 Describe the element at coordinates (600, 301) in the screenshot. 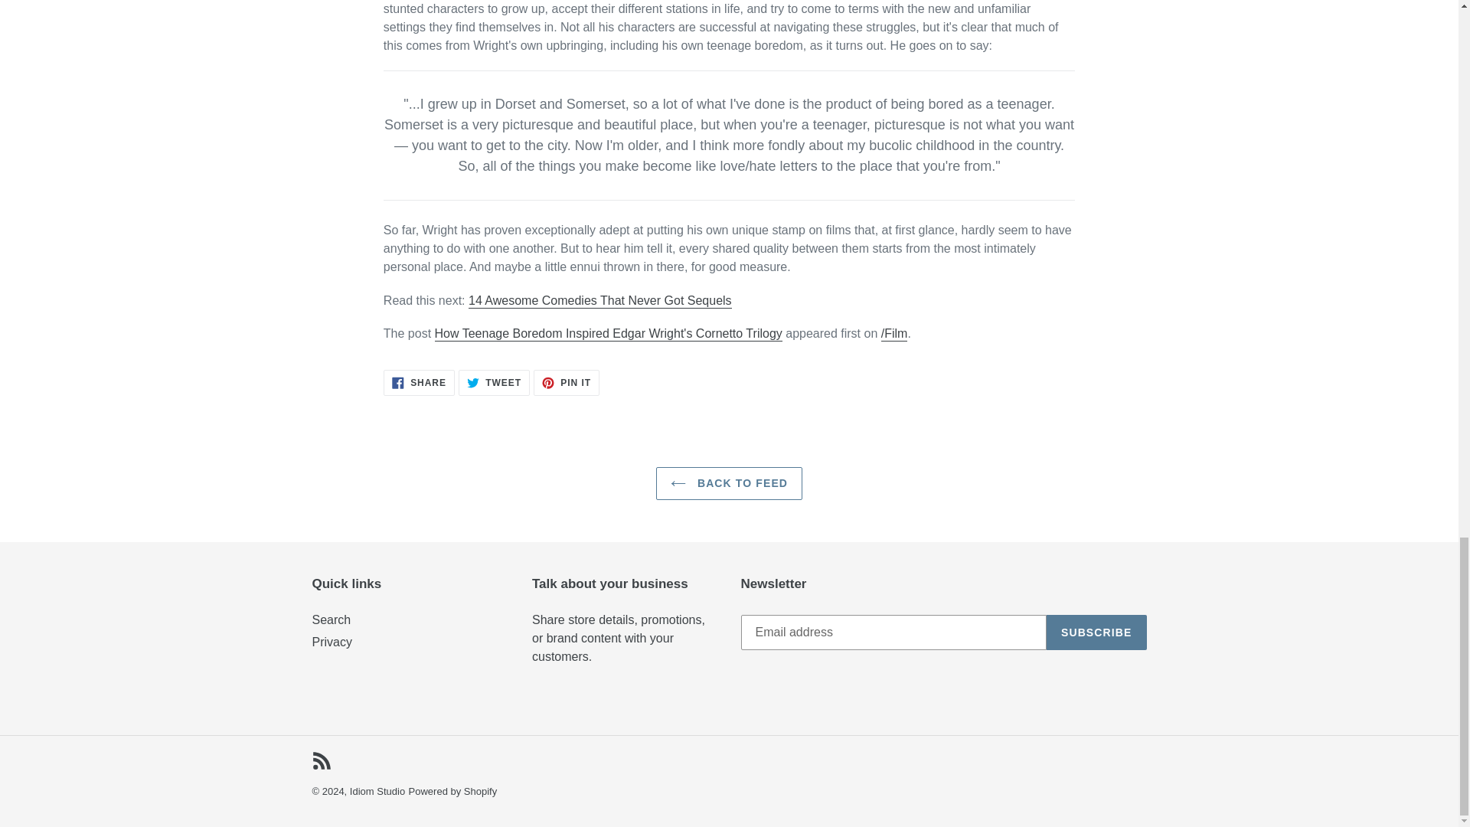

I see `14 Awesome Comedies That Never Got Sequels` at that location.